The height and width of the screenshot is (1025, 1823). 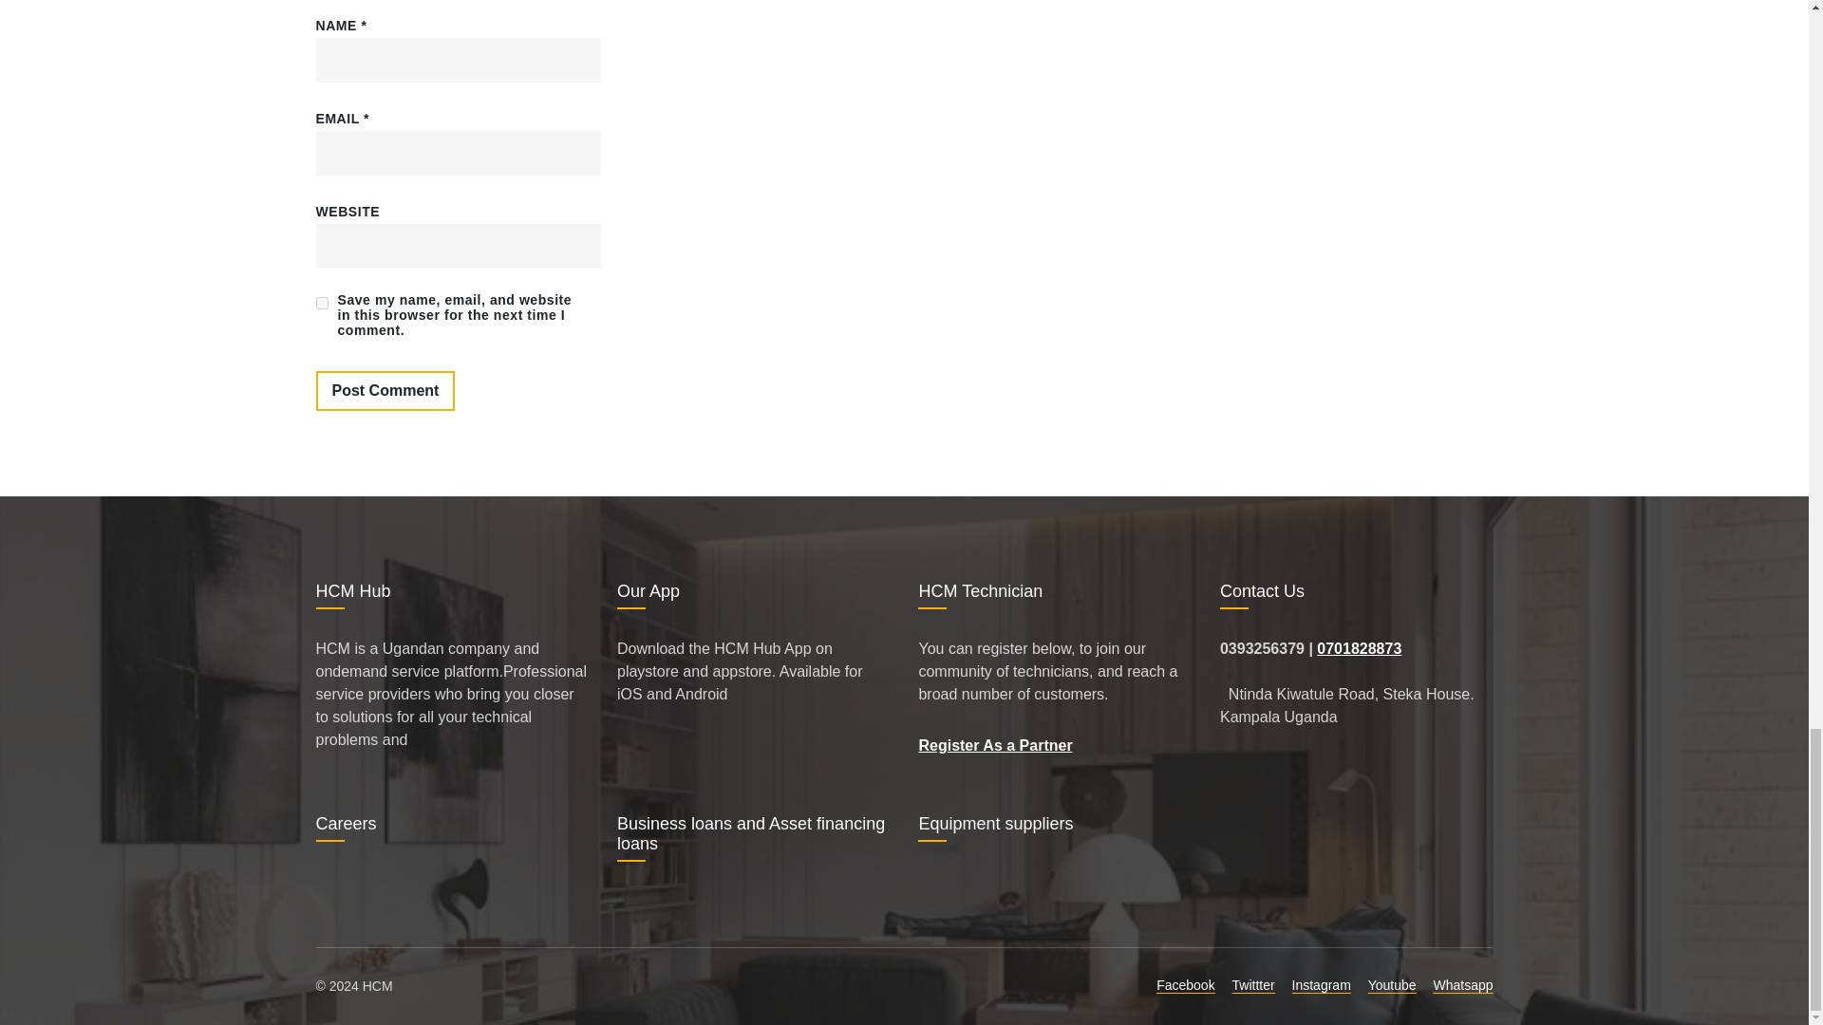 I want to click on Post Comment, so click(x=385, y=391).